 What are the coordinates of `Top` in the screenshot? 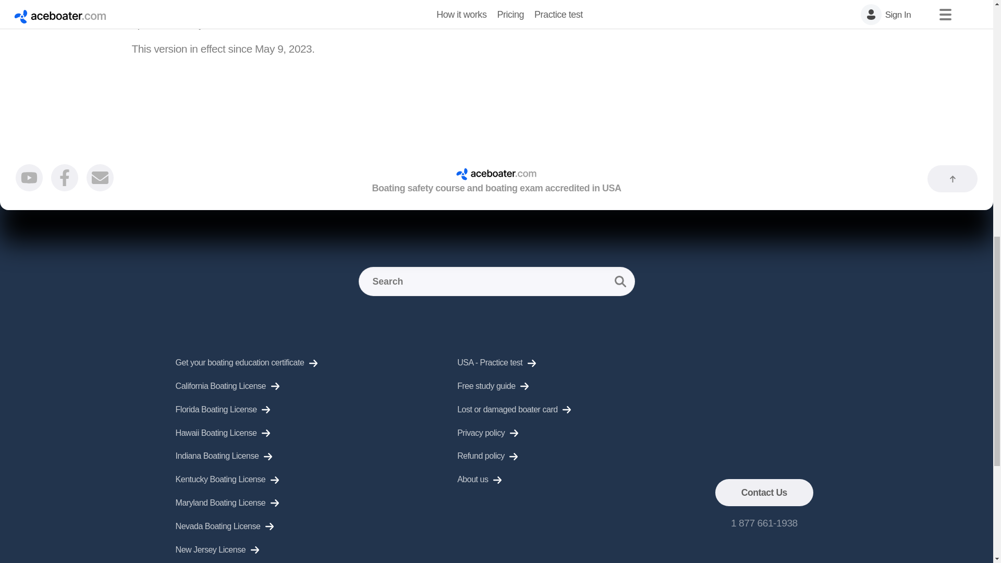 It's located at (953, 179).